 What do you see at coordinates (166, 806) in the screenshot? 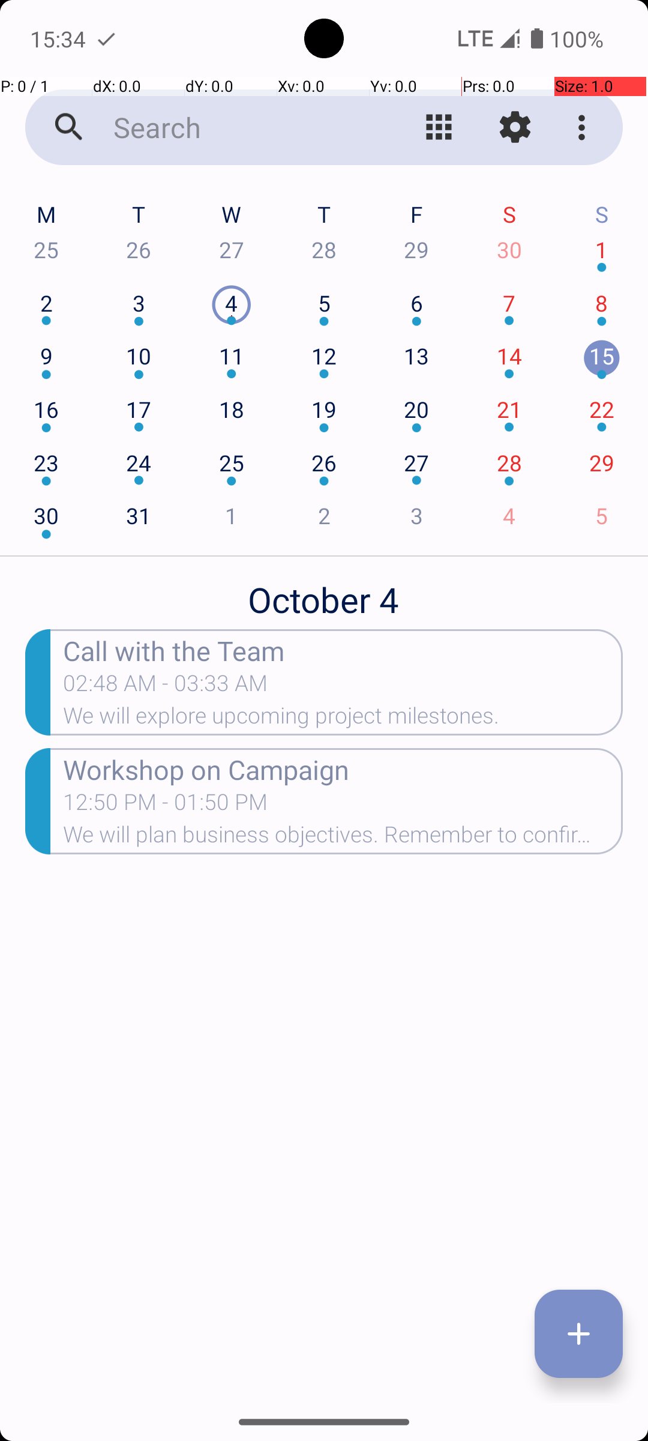
I see `12:50 PM - 01:50 PM` at bounding box center [166, 806].